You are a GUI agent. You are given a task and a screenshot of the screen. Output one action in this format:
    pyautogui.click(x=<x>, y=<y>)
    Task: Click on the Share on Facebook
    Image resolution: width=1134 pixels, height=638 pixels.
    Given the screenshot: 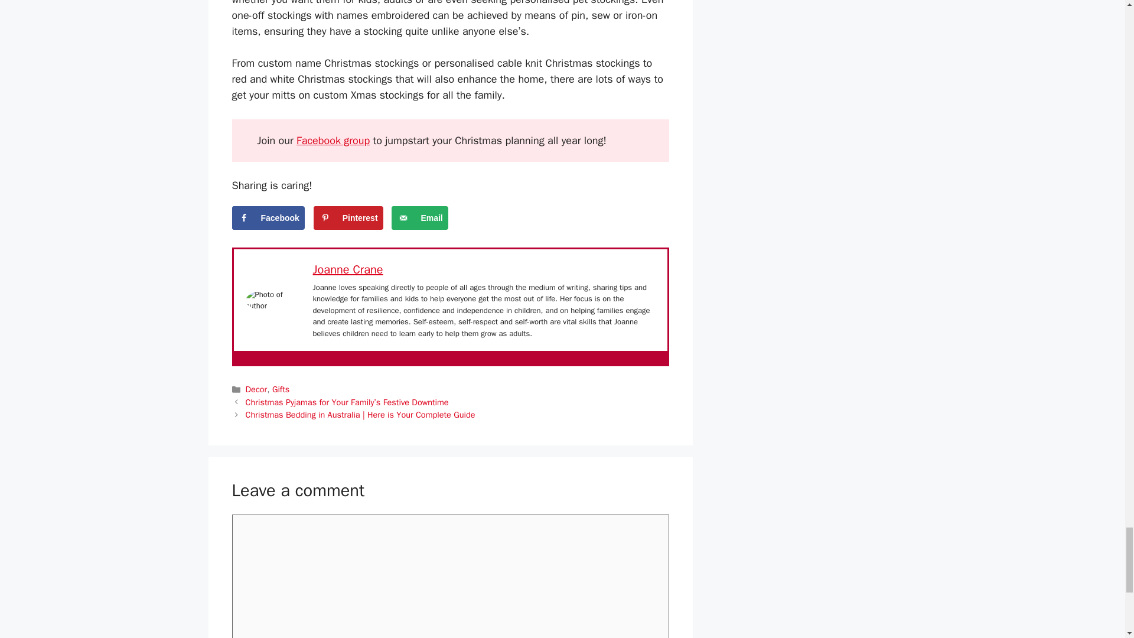 What is the action you would take?
    pyautogui.click(x=267, y=217)
    